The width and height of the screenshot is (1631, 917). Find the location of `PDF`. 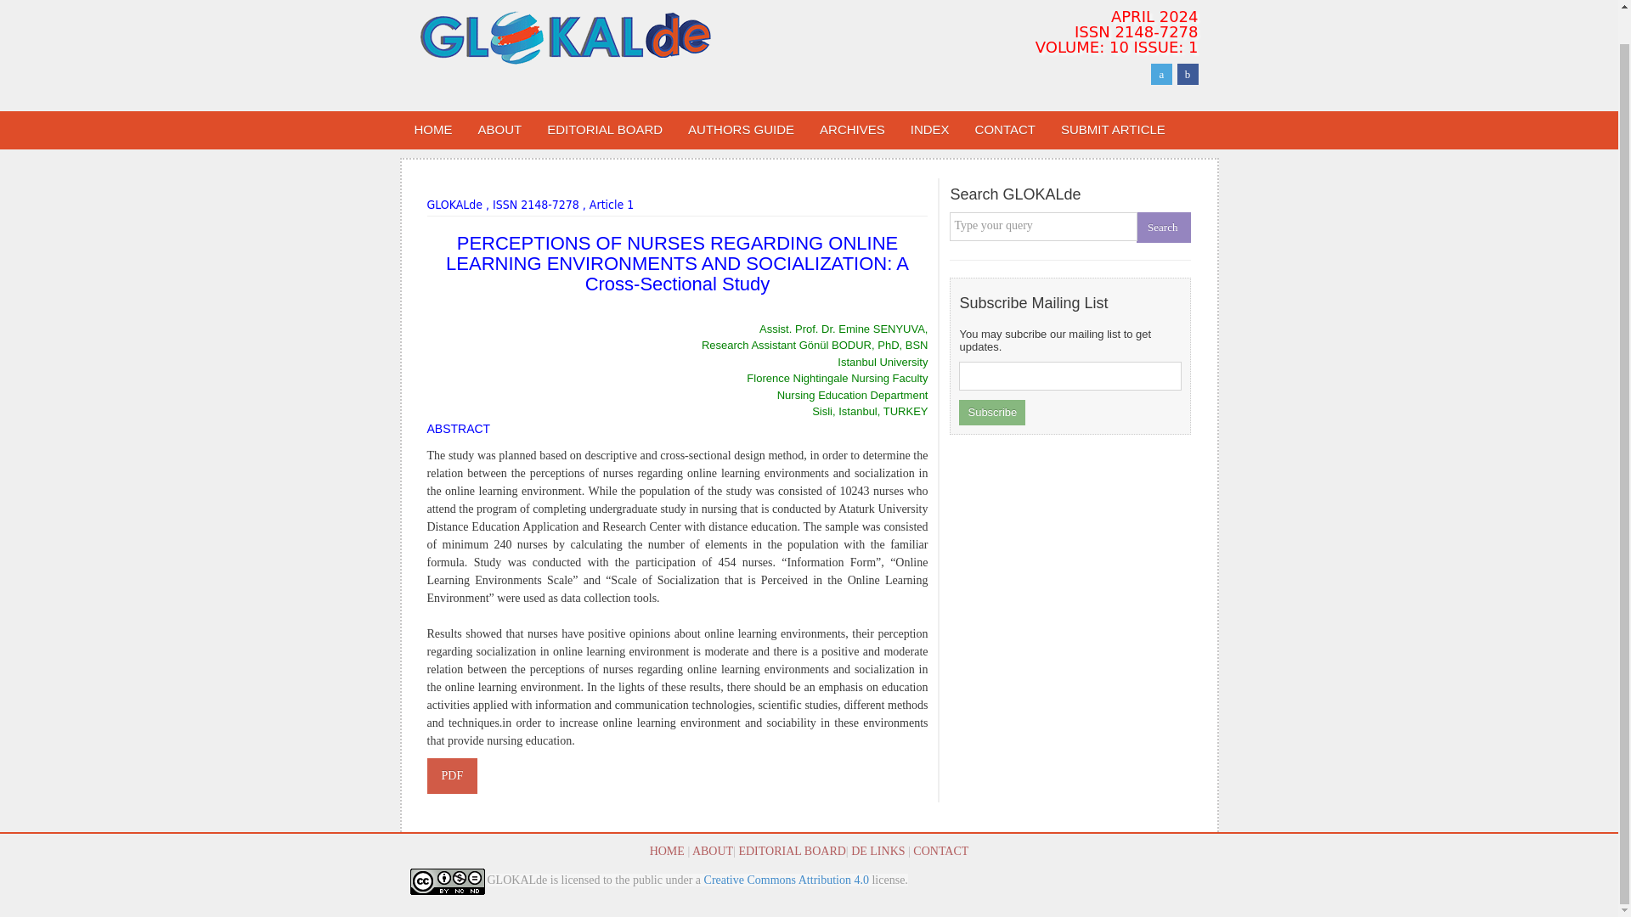

PDF is located at coordinates (452, 776).